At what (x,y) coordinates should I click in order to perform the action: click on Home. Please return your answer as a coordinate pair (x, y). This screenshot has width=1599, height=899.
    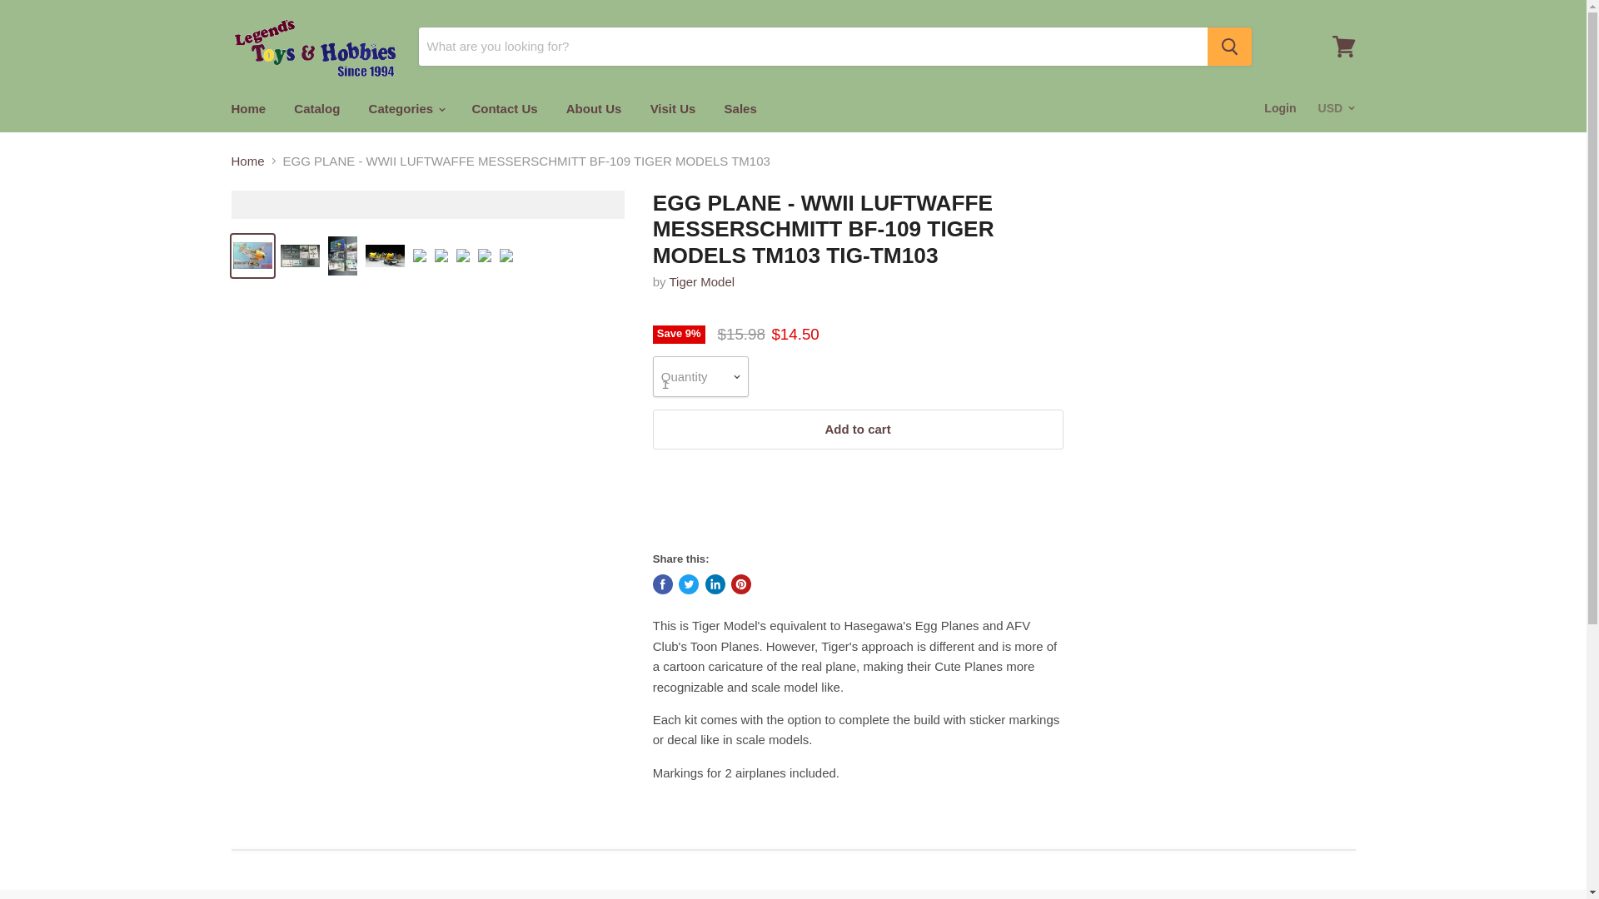
    Looking at the image, I should click on (248, 108).